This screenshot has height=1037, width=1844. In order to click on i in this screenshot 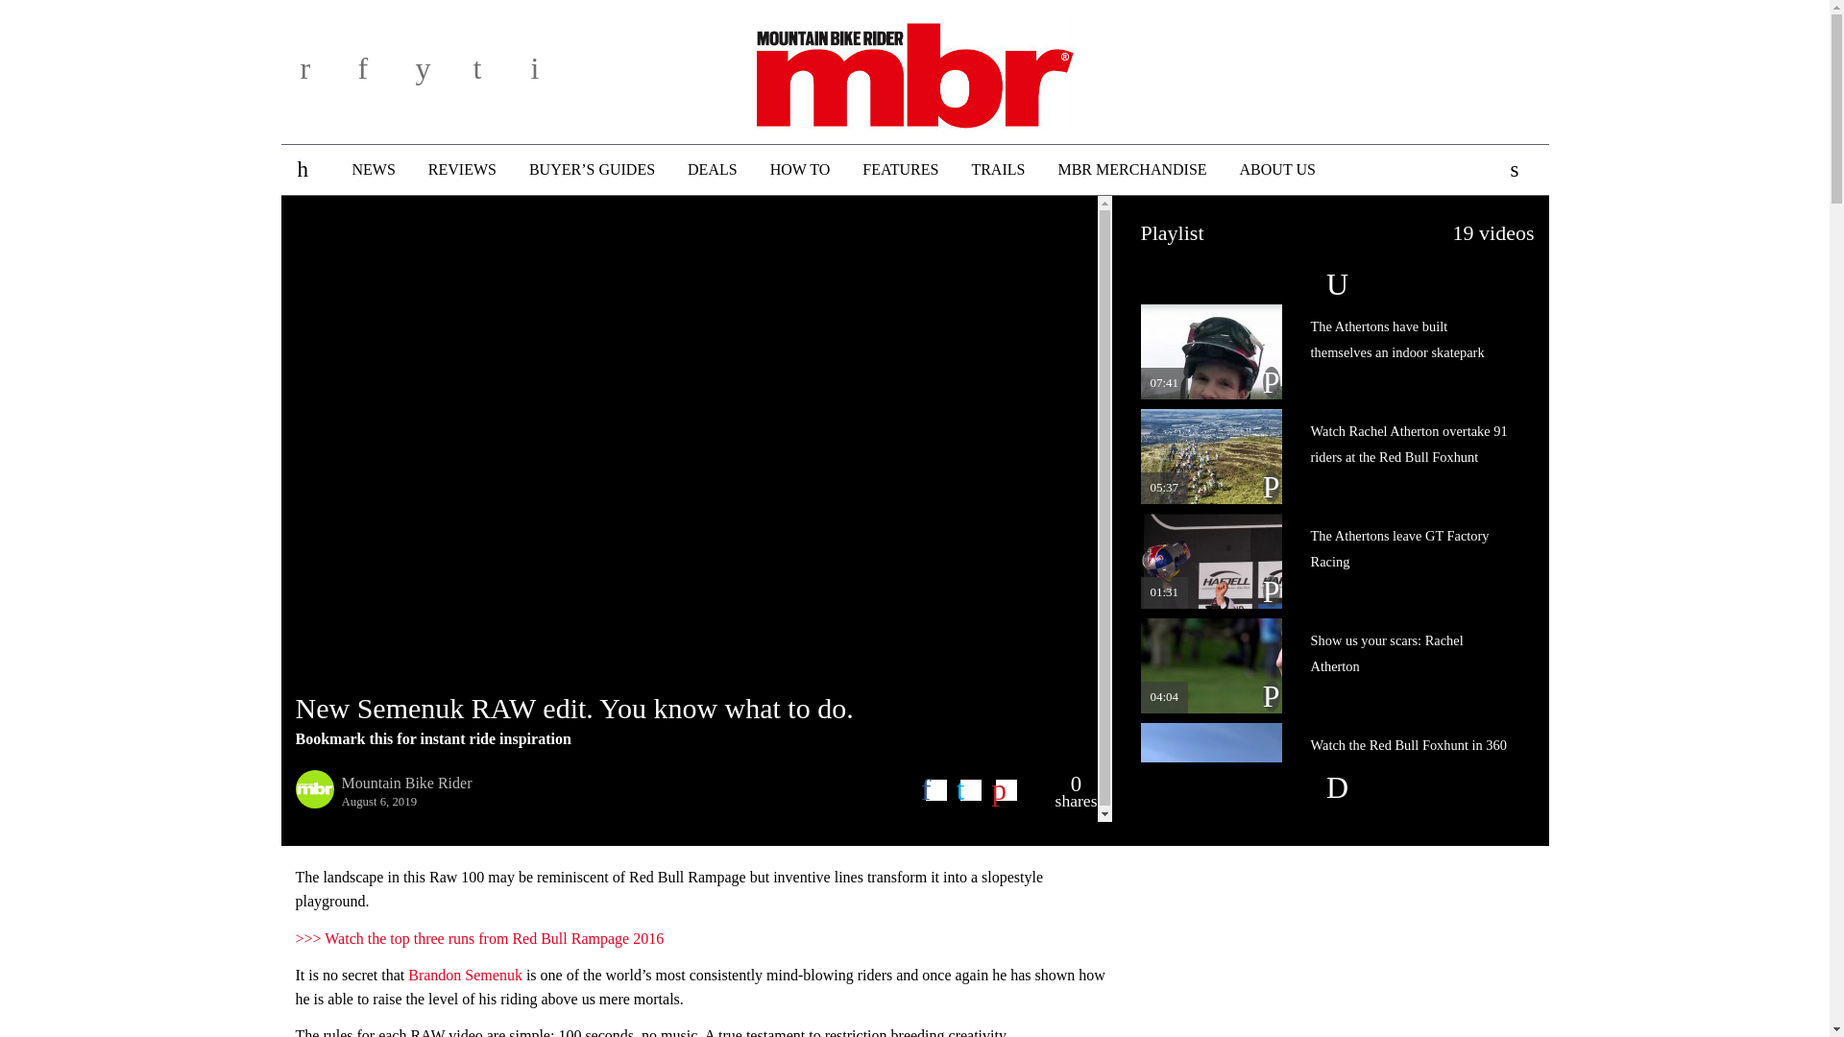, I will do `click(553, 75)`.